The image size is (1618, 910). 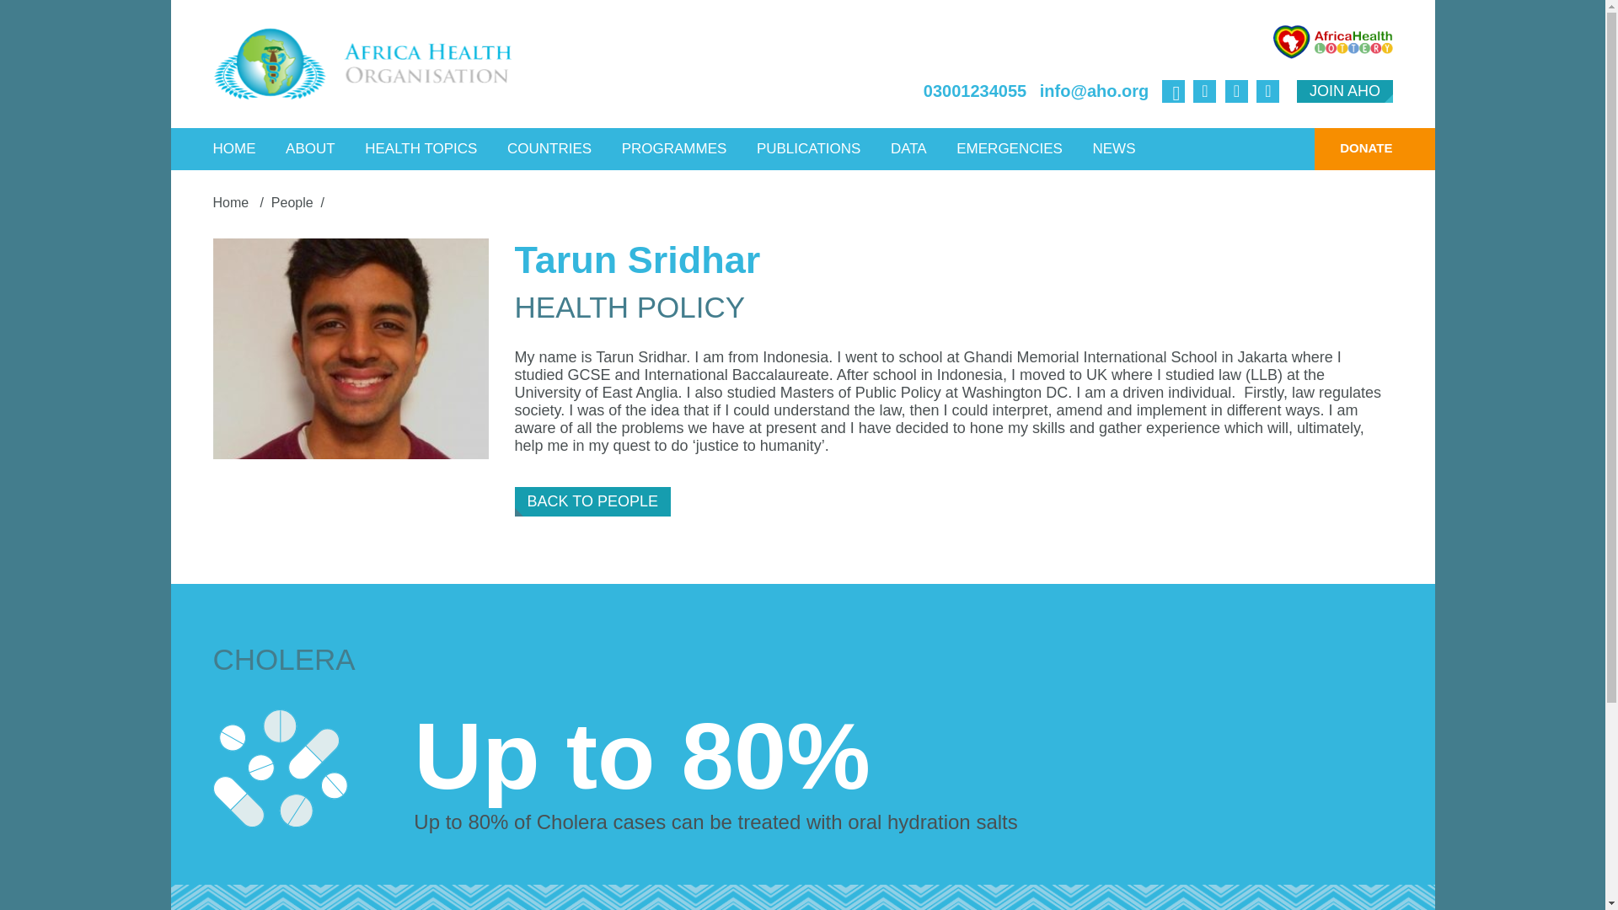 What do you see at coordinates (310, 148) in the screenshot?
I see `ABOUT` at bounding box center [310, 148].